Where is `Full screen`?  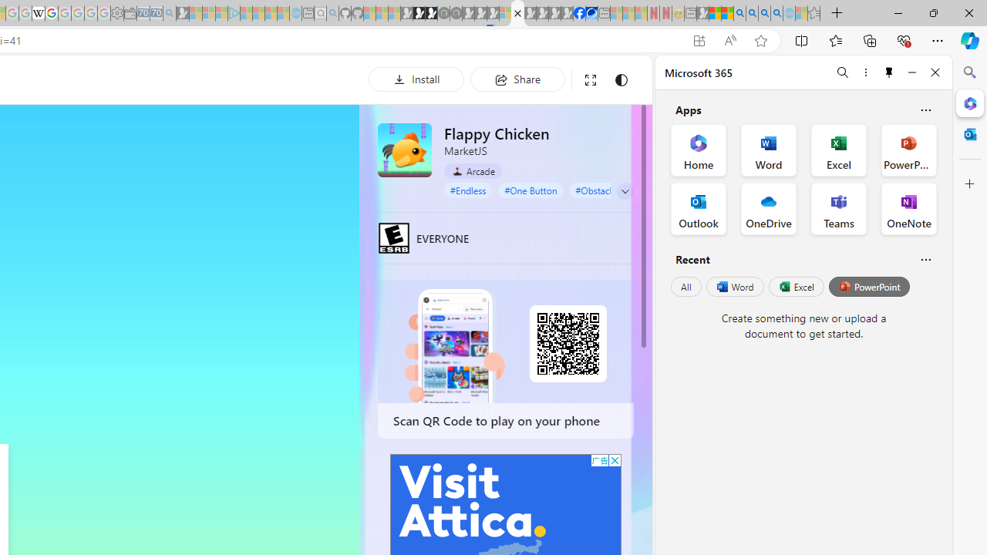
Full screen is located at coordinates (590, 80).